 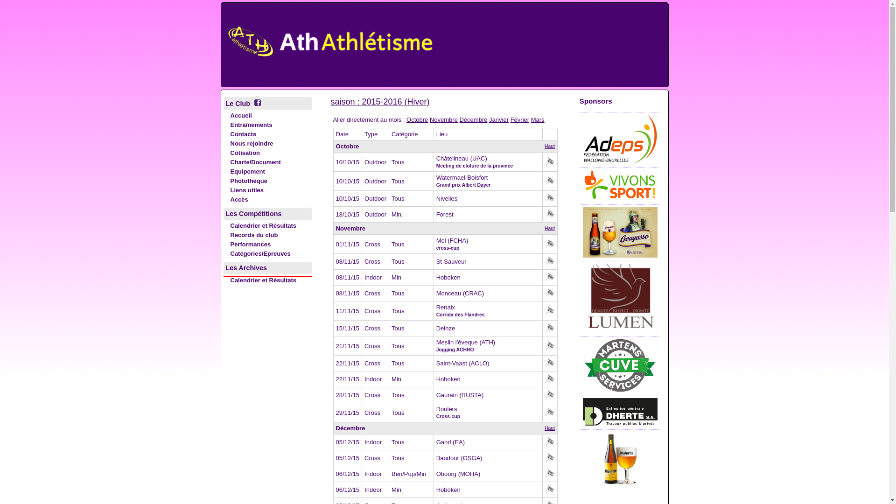 What do you see at coordinates (621, 485) in the screenshot?
I see `Brasserie Dubuisson` at bounding box center [621, 485].